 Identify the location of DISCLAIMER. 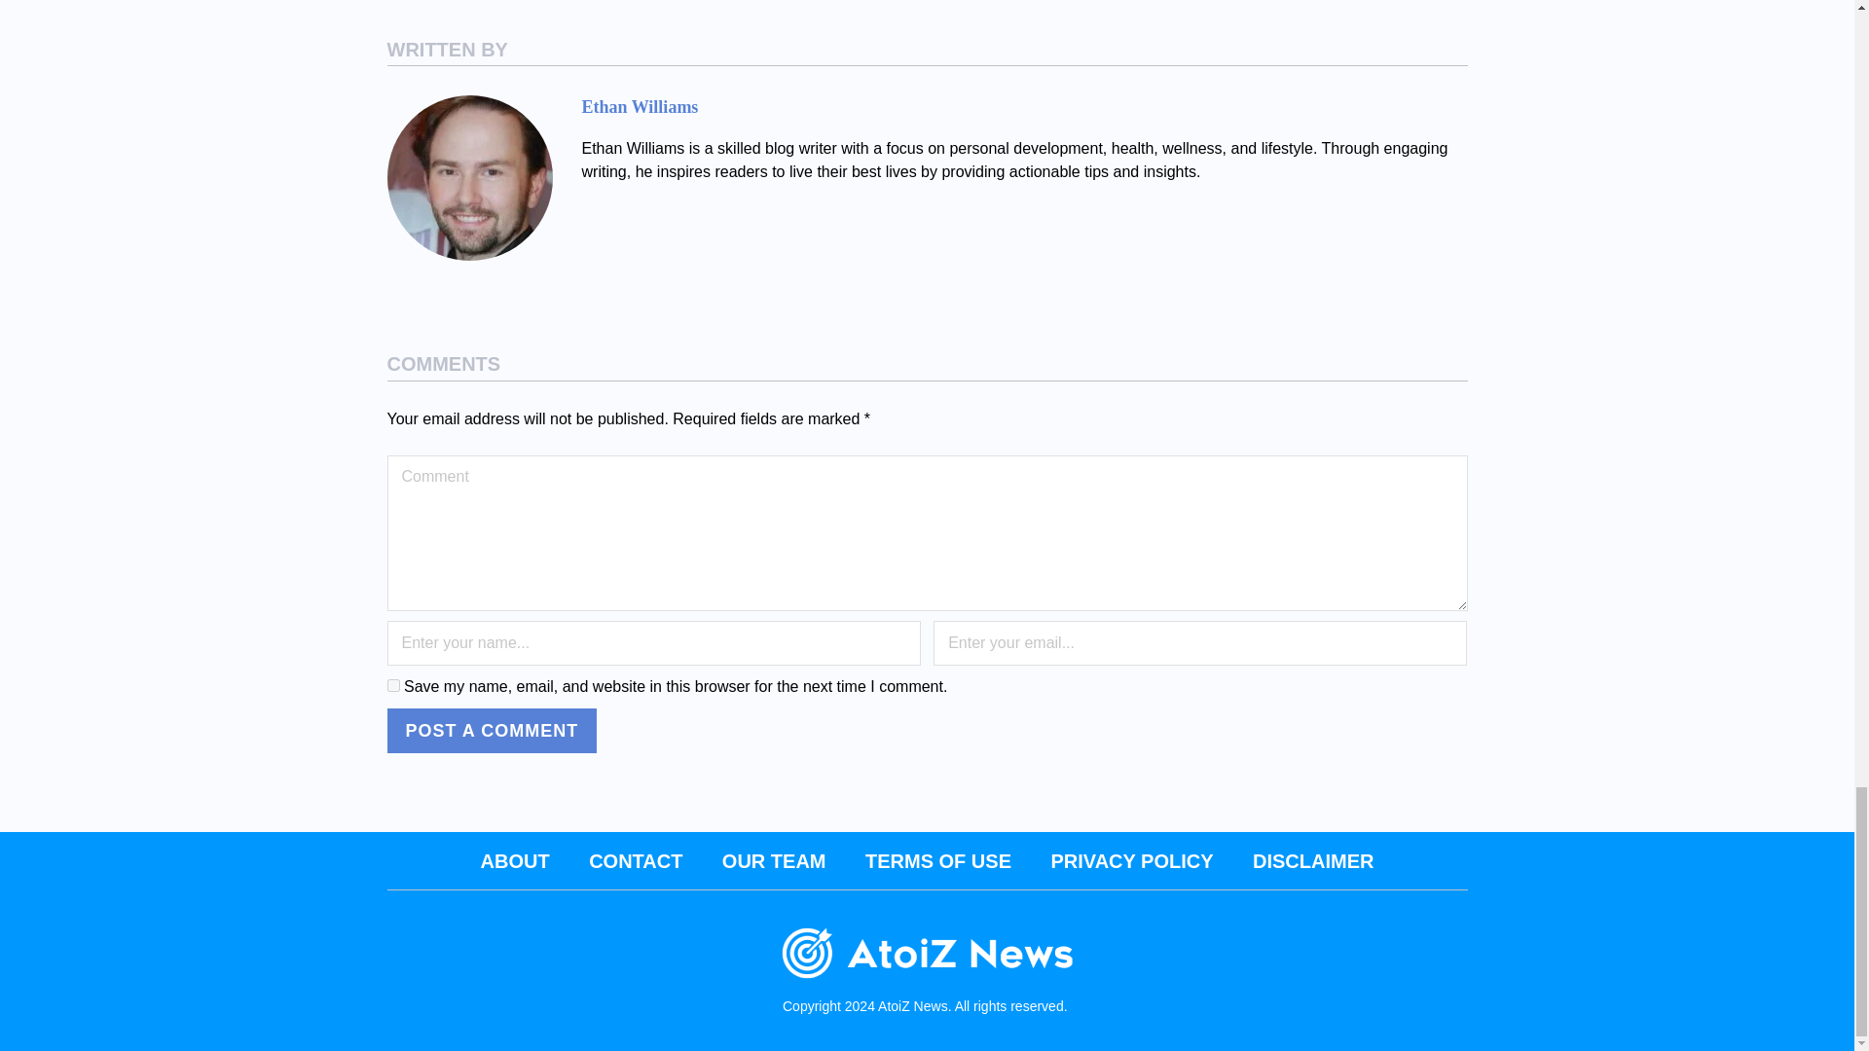
(1312, 860).